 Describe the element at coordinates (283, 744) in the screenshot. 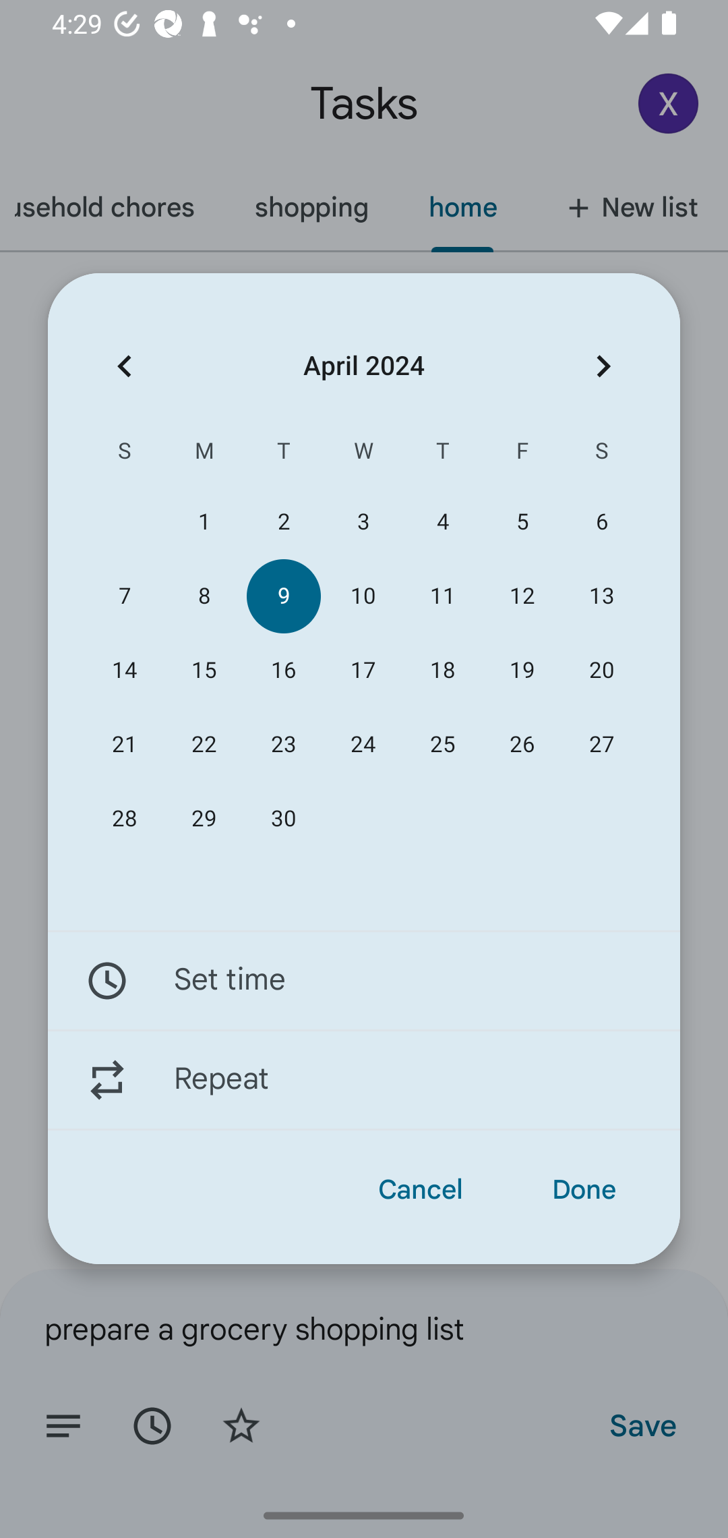

I see `23 23 April 2024` at that location.